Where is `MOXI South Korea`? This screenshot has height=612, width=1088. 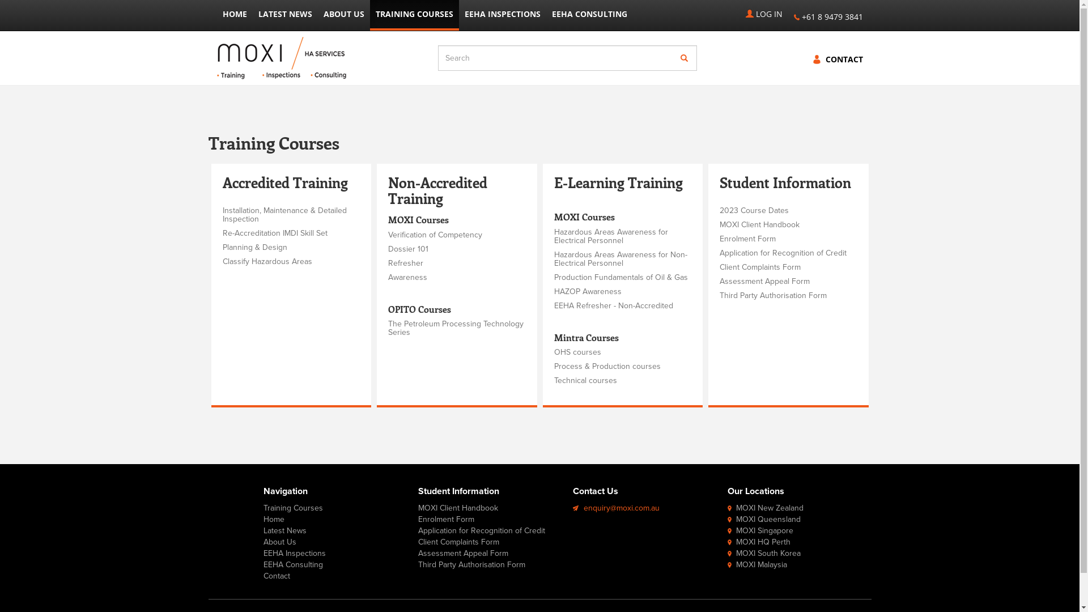 MOXI South Korea is located at coordinates (768, 553).